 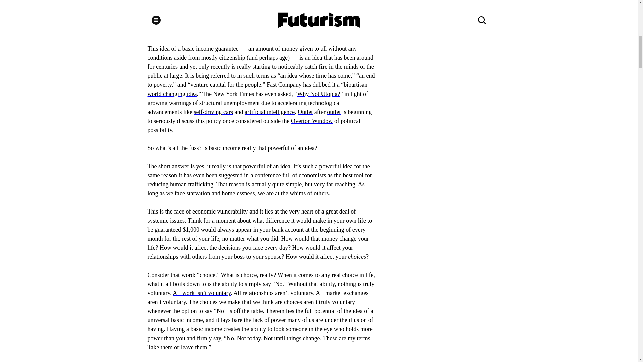 I want to click on Overton Window, so click(x=311, y=121).